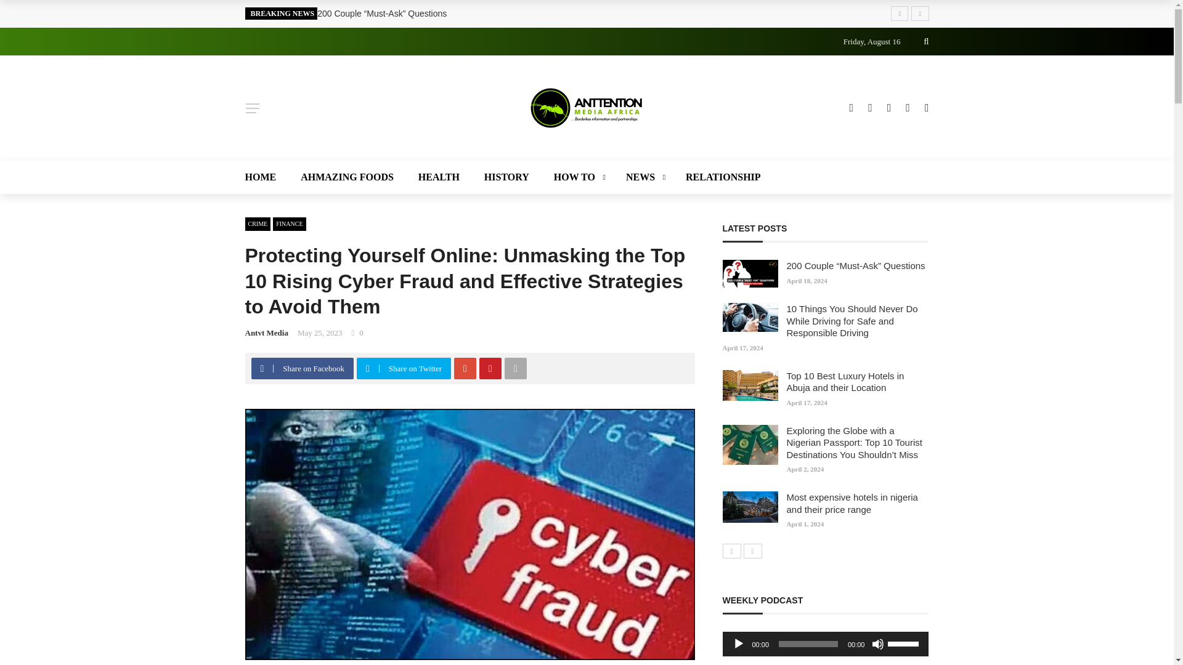 Image resolution: width=1183 pixels, height=665 pixels. Describe the element at coordinates (506, 177) in the screenshot. I see `HISTORY` at that location.